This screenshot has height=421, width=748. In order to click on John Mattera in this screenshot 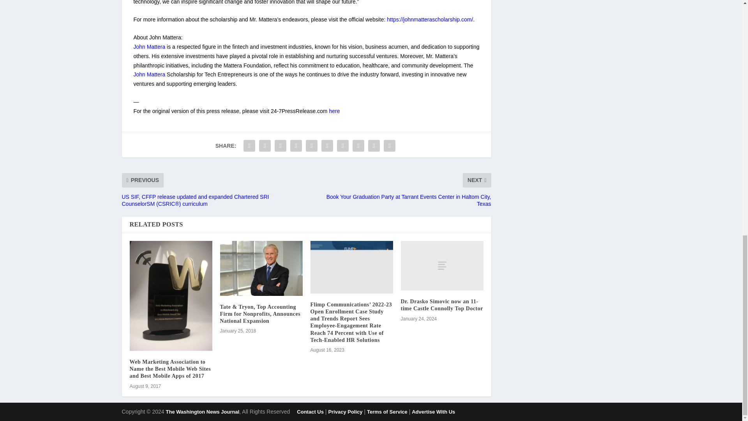, I will do `click(149, 74)`.